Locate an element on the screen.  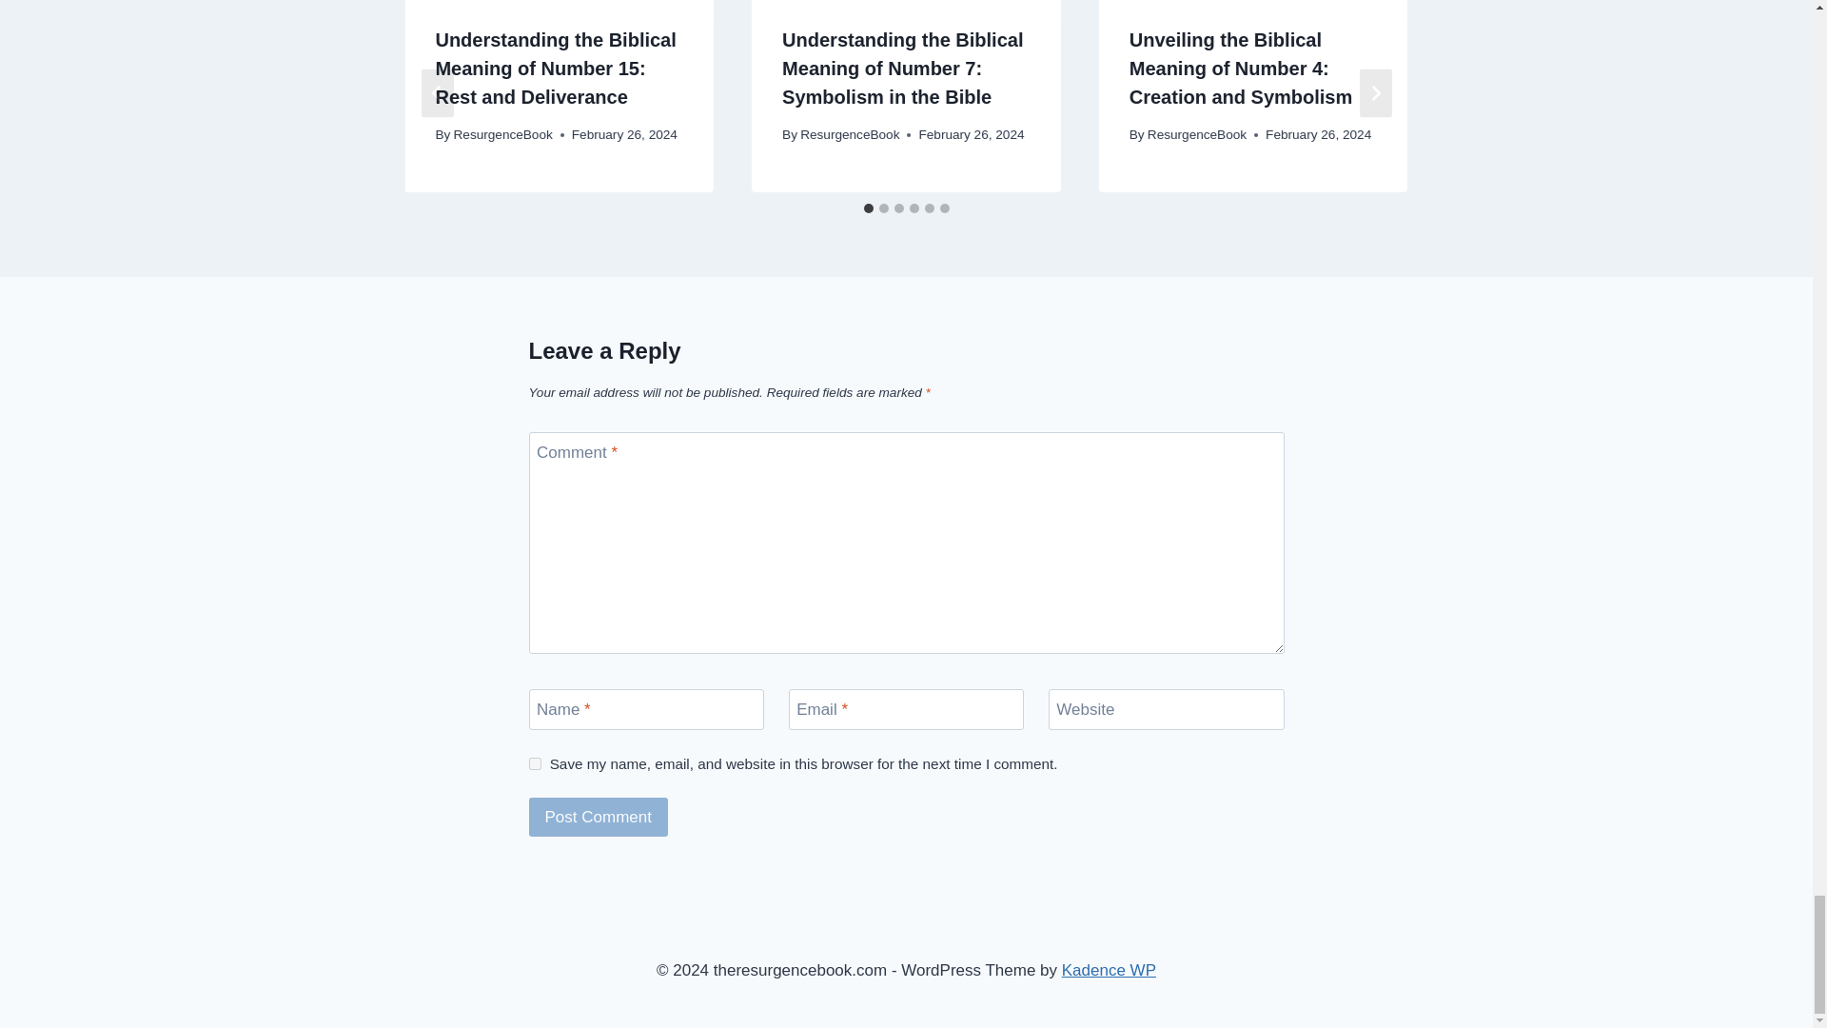
Post Comment is located at coordinates (599, 817).